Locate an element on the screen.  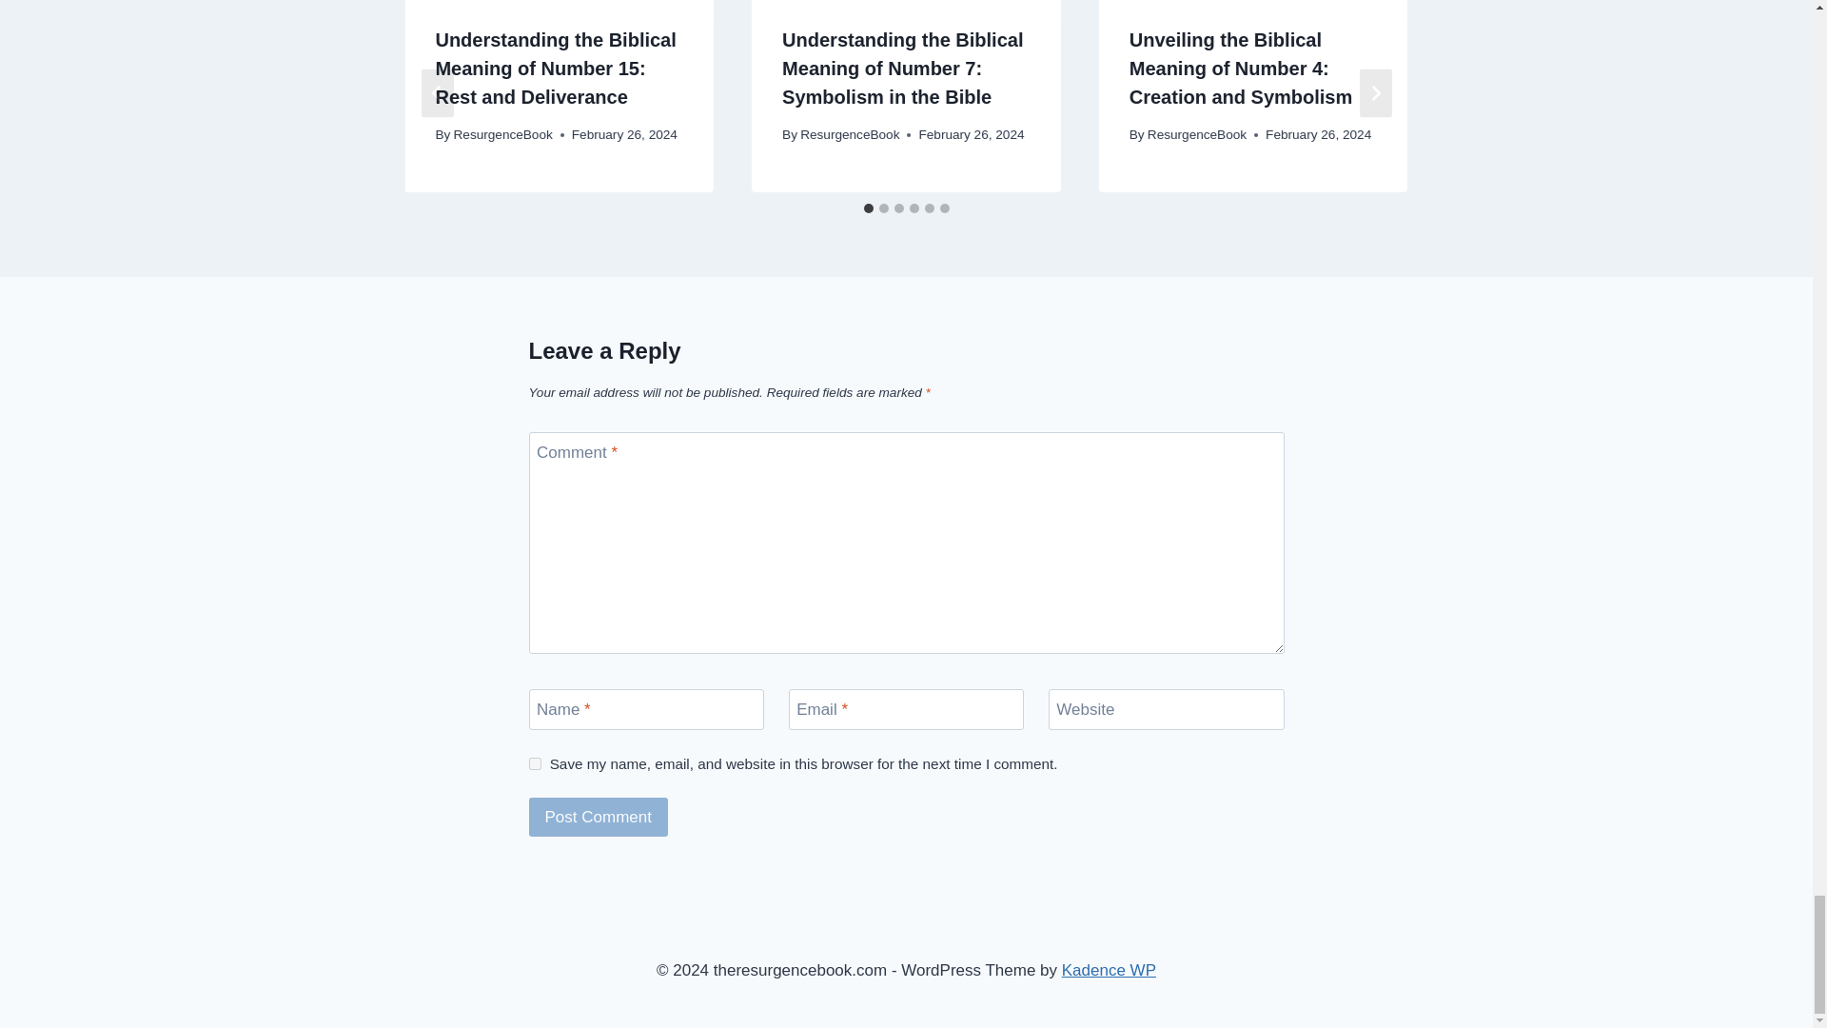
Post Comment is located at coordinates (599, 817).